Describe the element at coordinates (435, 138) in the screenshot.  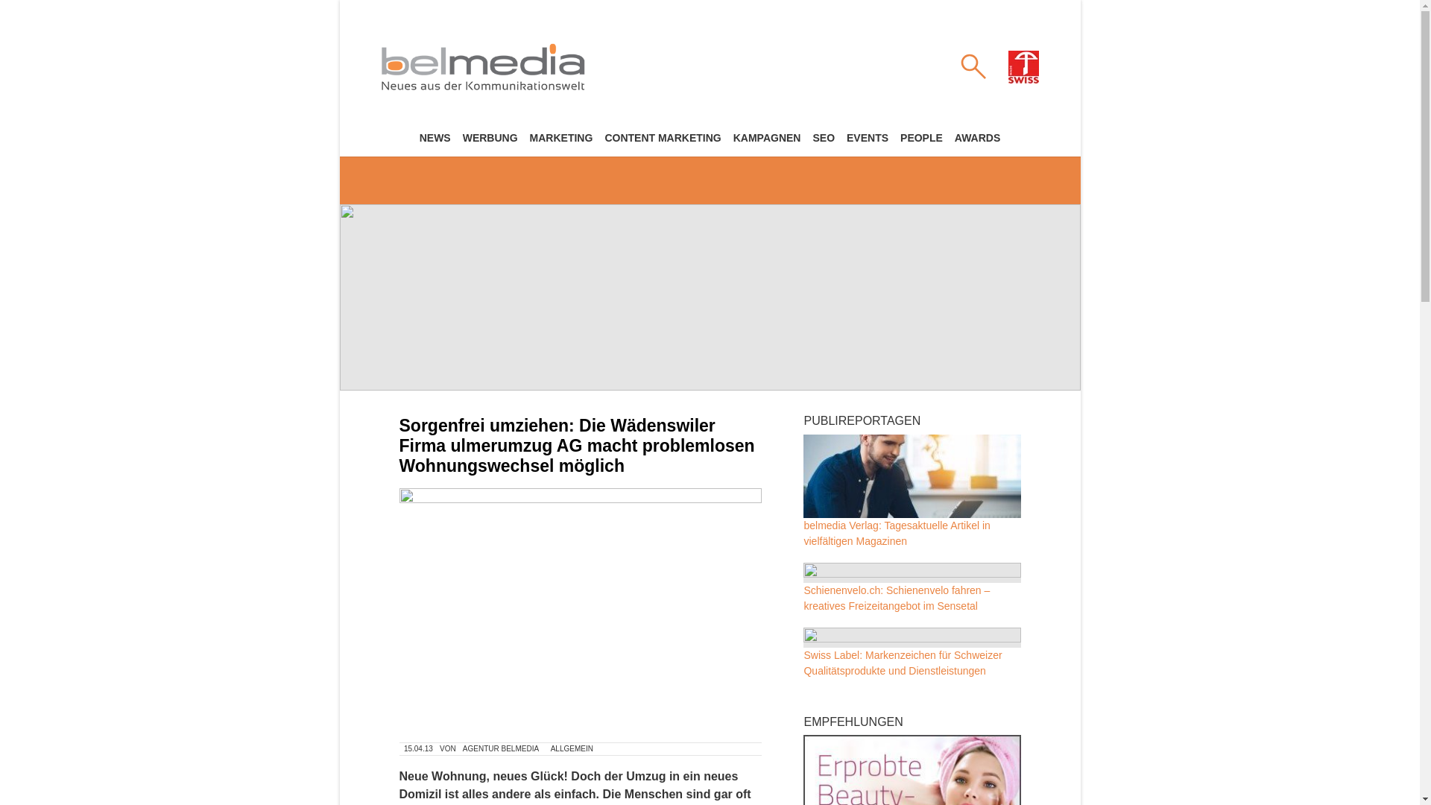
I see `NEWS` at that location.